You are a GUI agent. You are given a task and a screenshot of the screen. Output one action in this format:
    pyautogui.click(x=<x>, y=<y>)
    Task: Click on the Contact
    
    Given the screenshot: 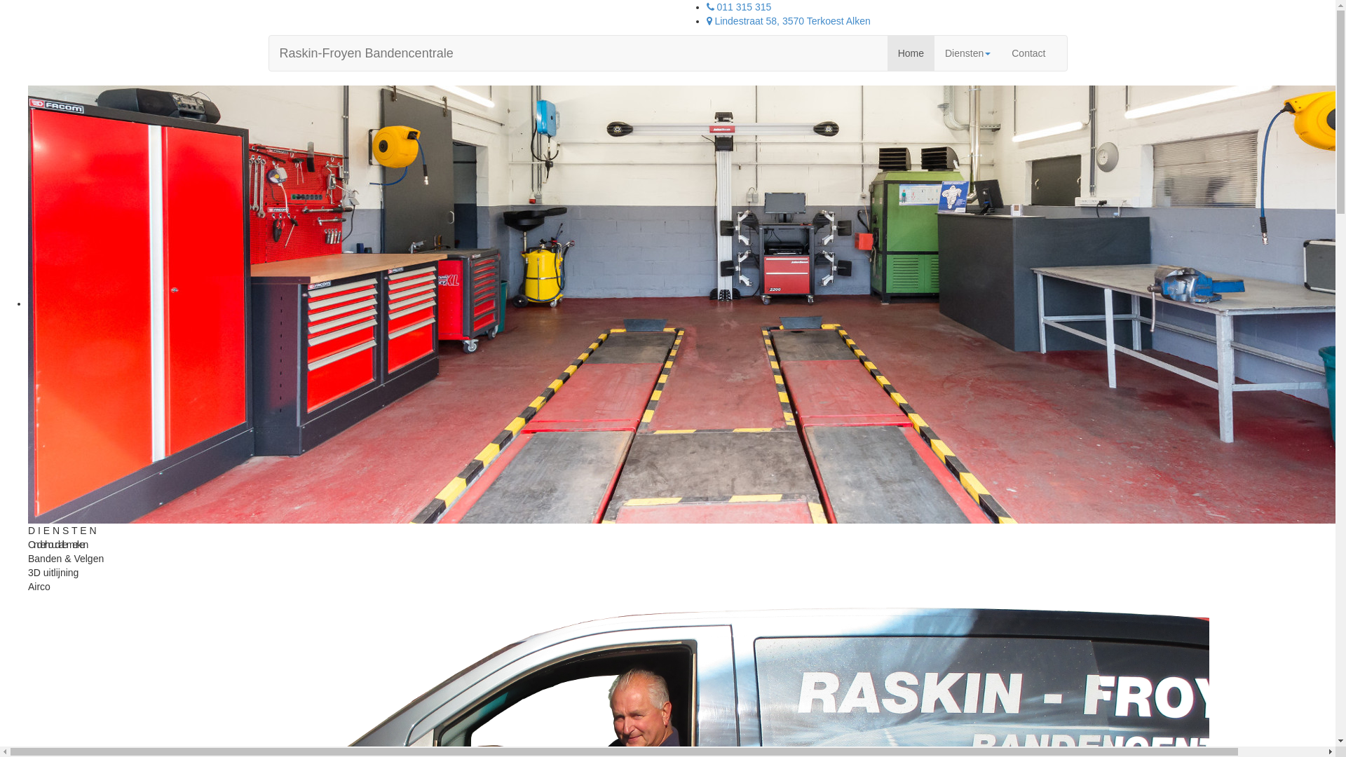 What is the action you would take?
    pyautogui.click(x=1028, y=53)
    